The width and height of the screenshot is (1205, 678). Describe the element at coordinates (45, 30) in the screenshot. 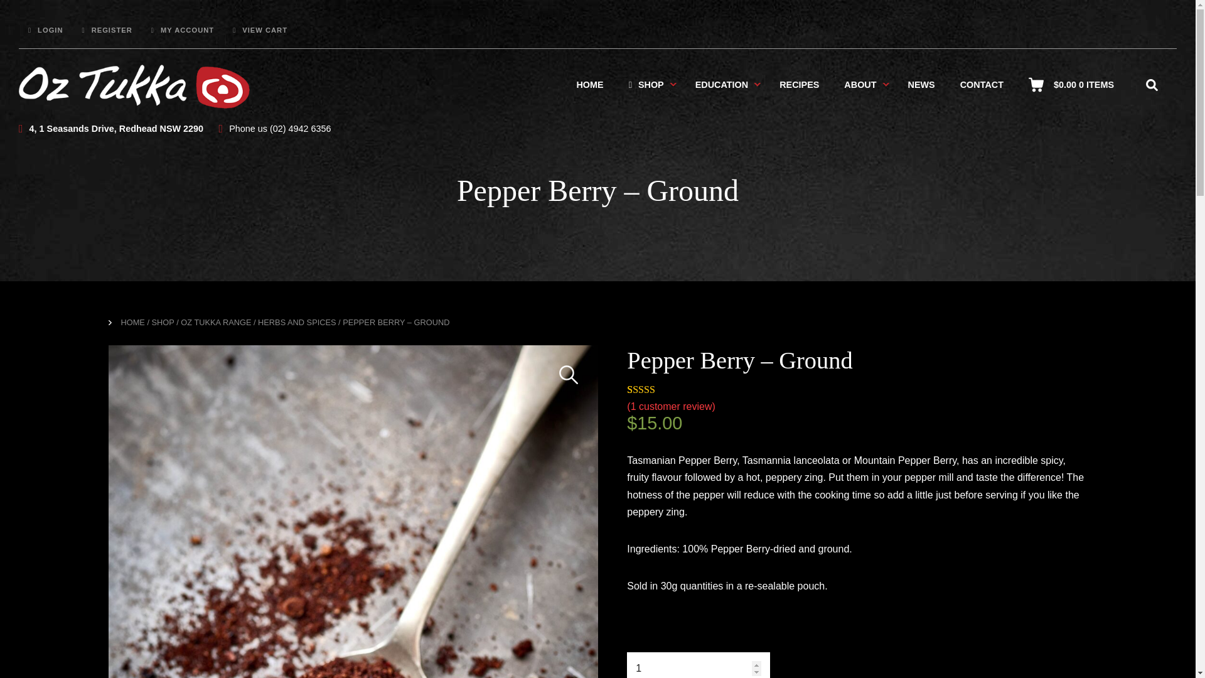

I see `LOGIN` at that location.